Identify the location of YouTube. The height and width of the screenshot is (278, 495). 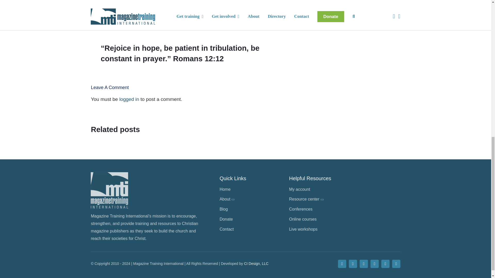
(374, 264).